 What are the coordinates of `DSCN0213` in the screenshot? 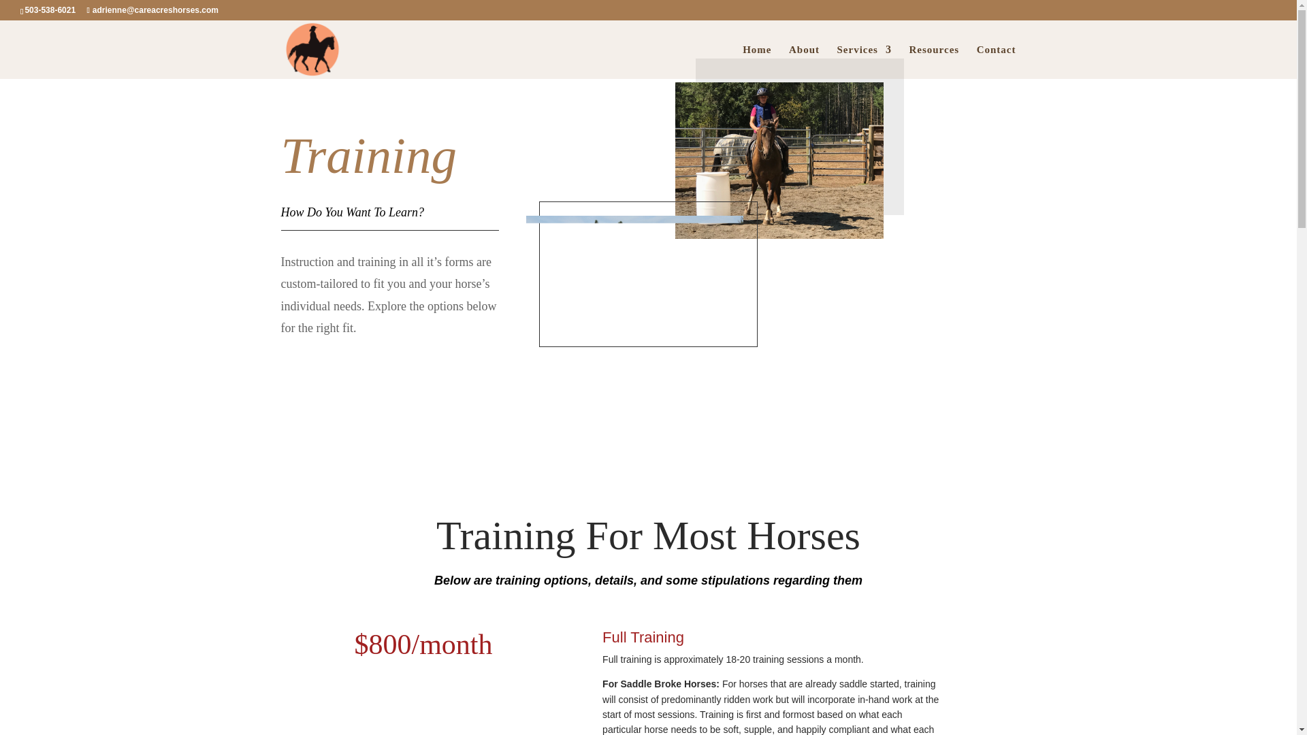 It's located at (634, 288).